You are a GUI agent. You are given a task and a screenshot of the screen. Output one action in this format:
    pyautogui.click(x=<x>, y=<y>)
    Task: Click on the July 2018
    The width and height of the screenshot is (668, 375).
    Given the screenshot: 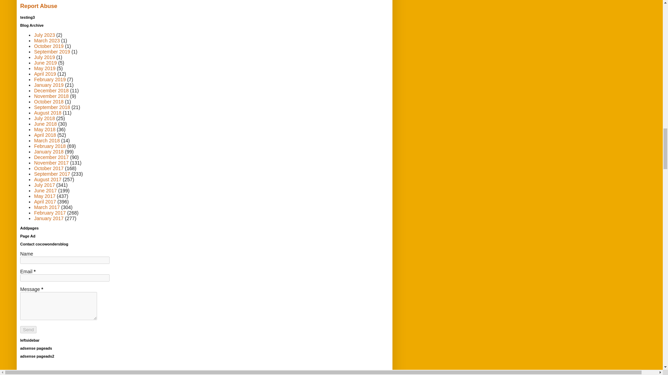 What is the action you would take?
    pyautogui.click(x=44, y=118)
    